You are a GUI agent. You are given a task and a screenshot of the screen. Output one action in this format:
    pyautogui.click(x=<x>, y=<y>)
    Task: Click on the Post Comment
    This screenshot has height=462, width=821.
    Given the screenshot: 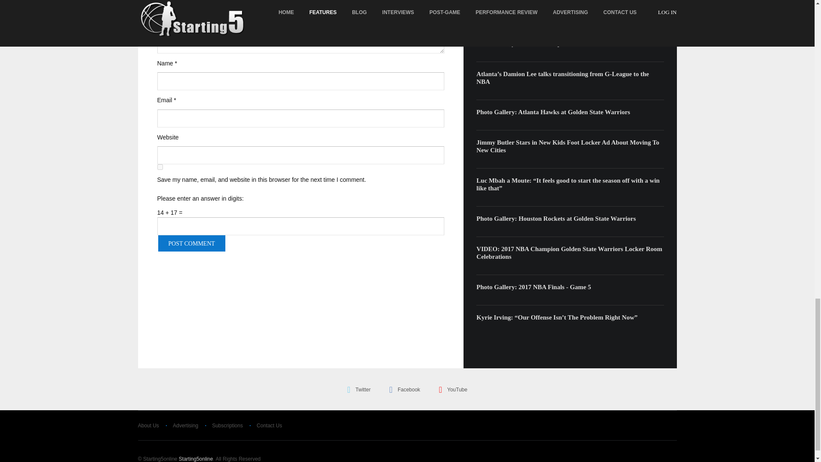 What is the action you would take?
    pyautogui.click(x=192, y=243)
    